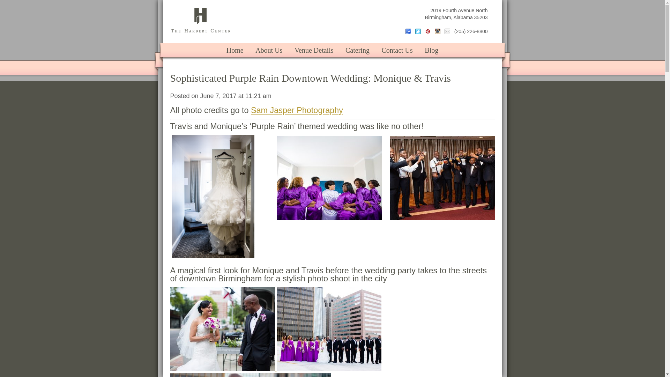  I want to click on Catering, so click(357, 50).